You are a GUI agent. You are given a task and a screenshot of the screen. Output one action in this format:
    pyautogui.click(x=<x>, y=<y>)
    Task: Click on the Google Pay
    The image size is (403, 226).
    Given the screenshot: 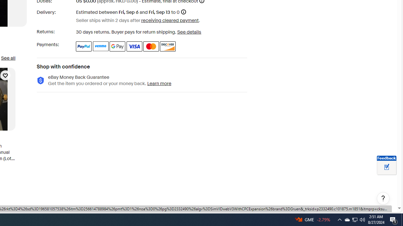 What is the action you would take?
    pyautogui.click(x=118, y=46)
    